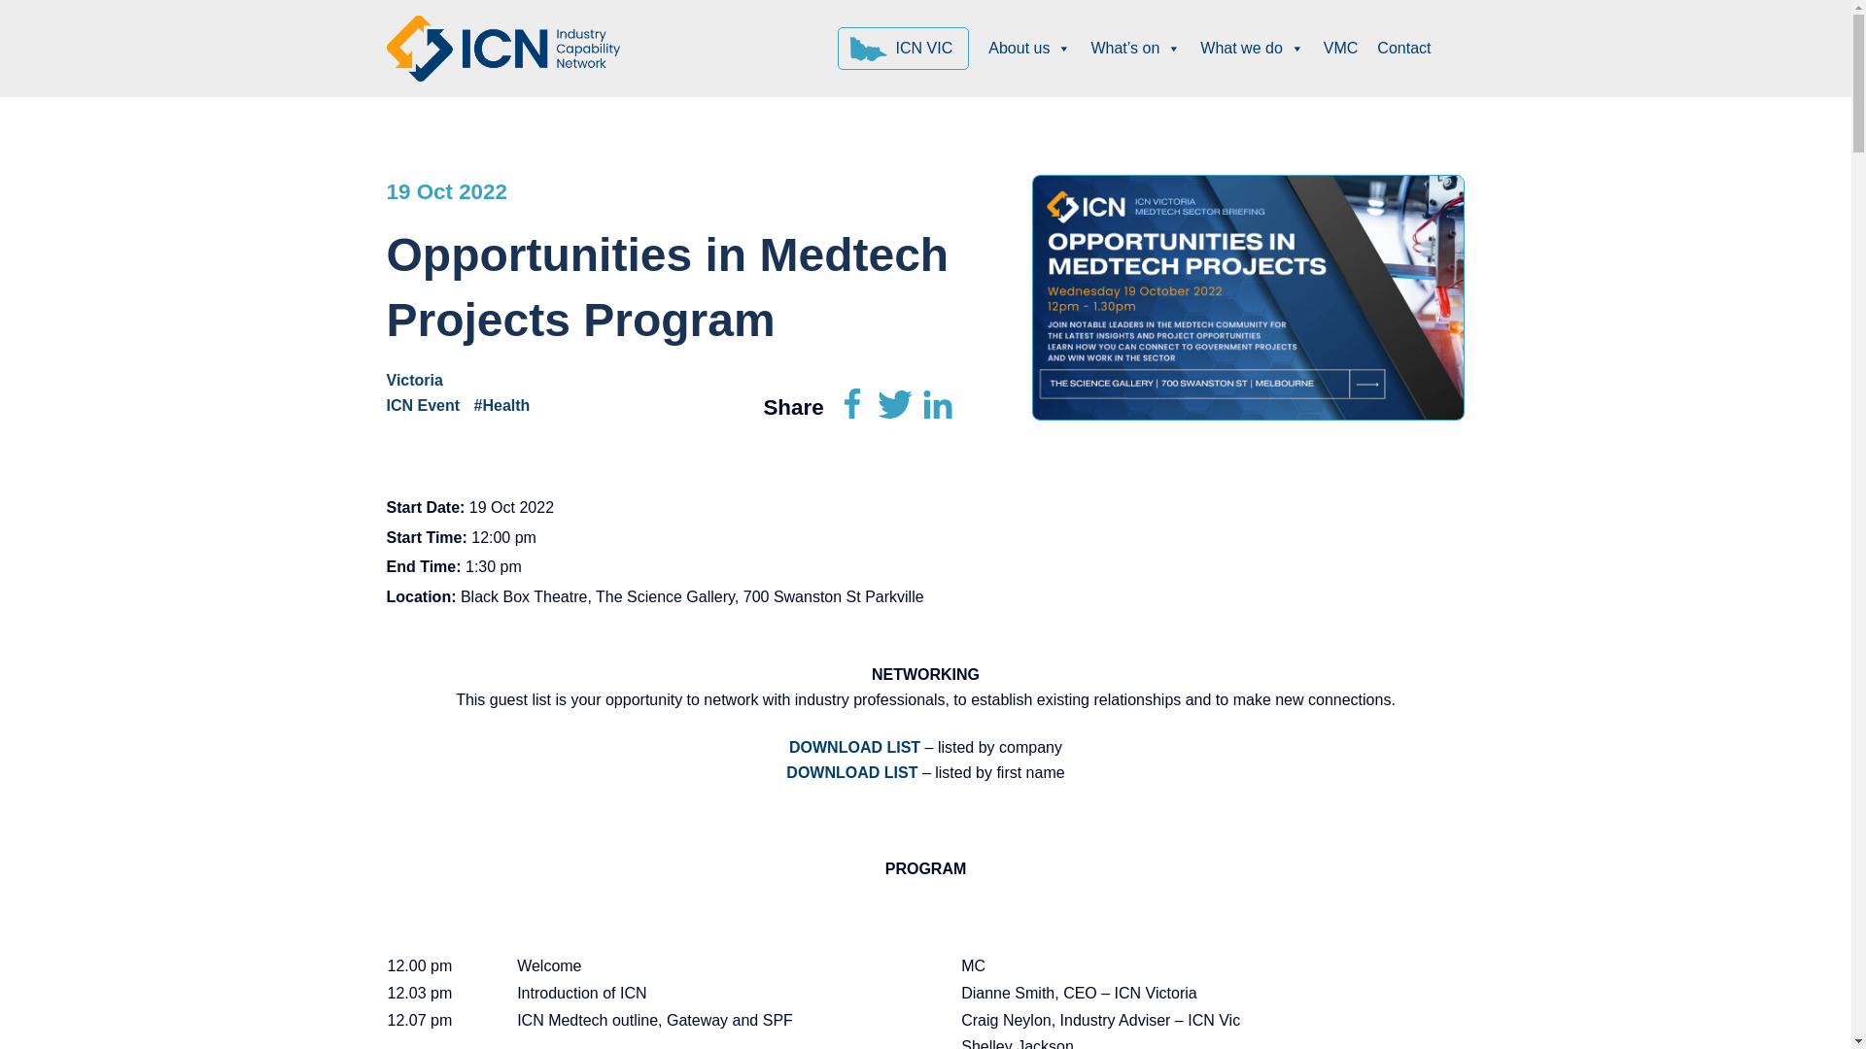  I want to click on VMC, so click(1340, 49).